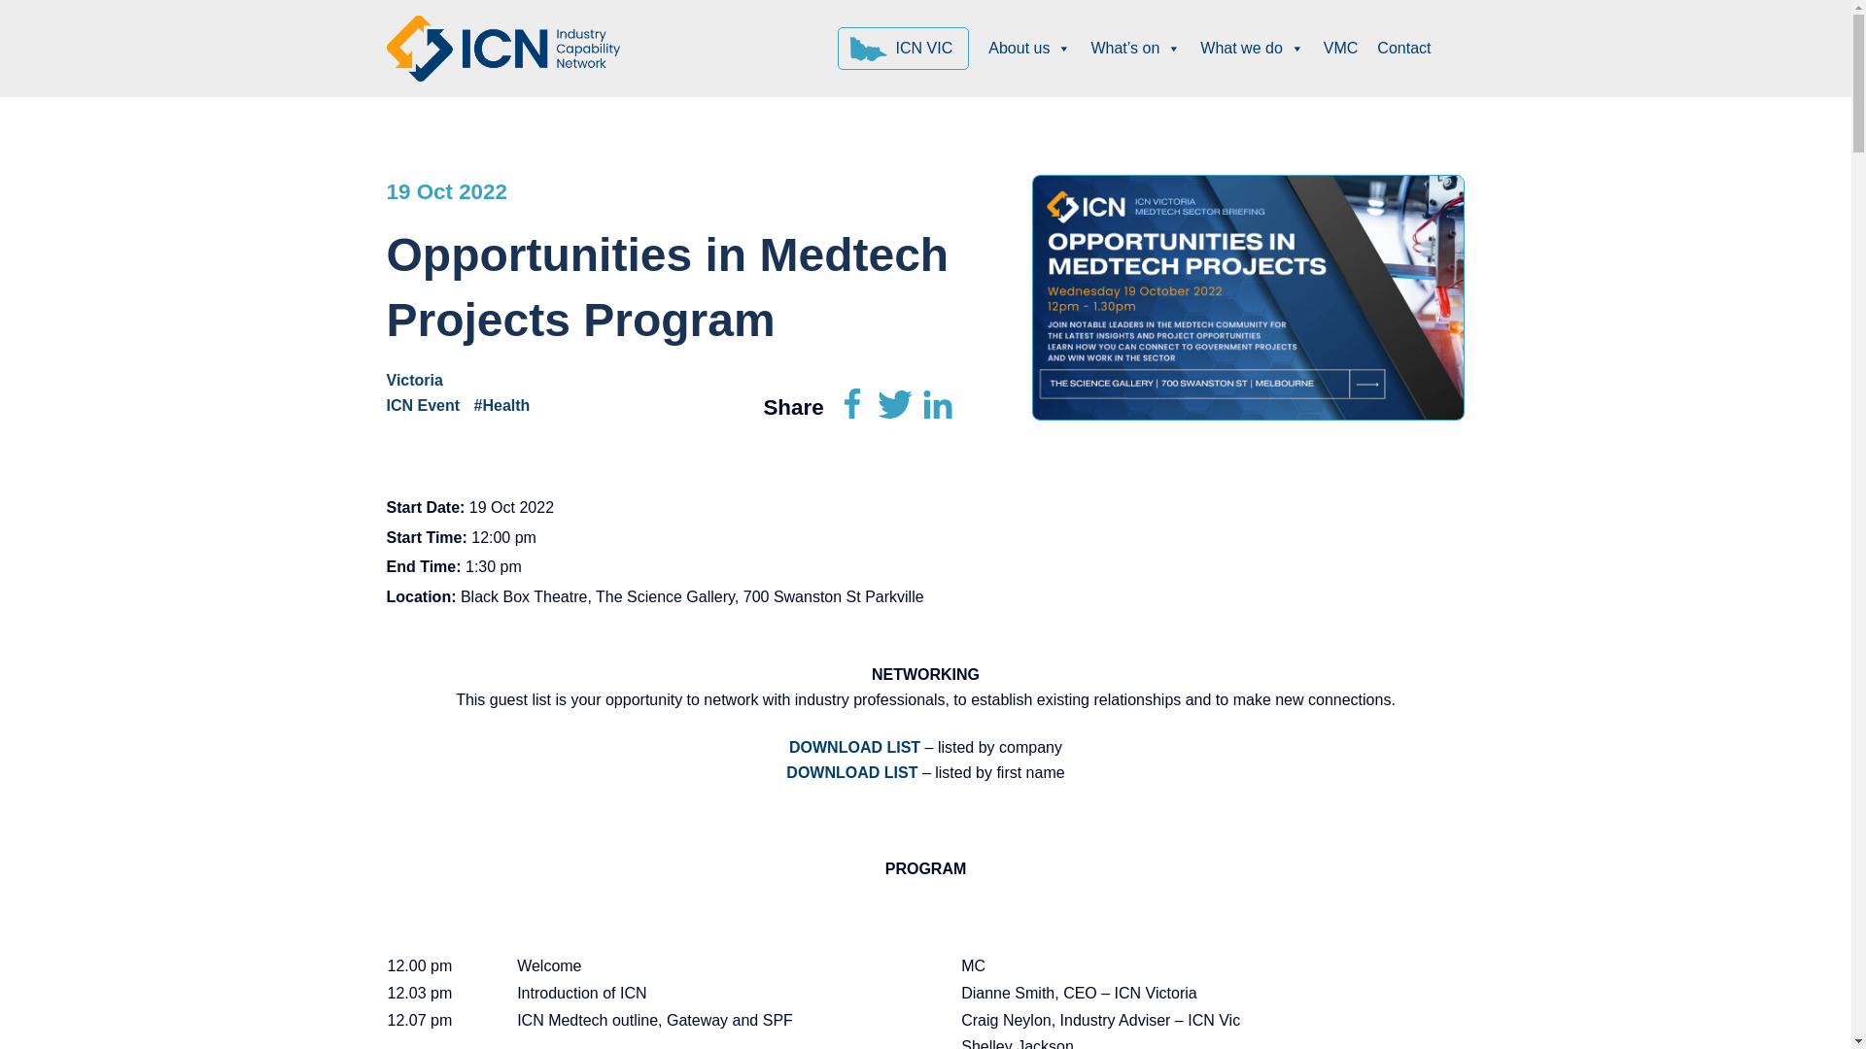  I want to click on VMC, so click(1340, 49).